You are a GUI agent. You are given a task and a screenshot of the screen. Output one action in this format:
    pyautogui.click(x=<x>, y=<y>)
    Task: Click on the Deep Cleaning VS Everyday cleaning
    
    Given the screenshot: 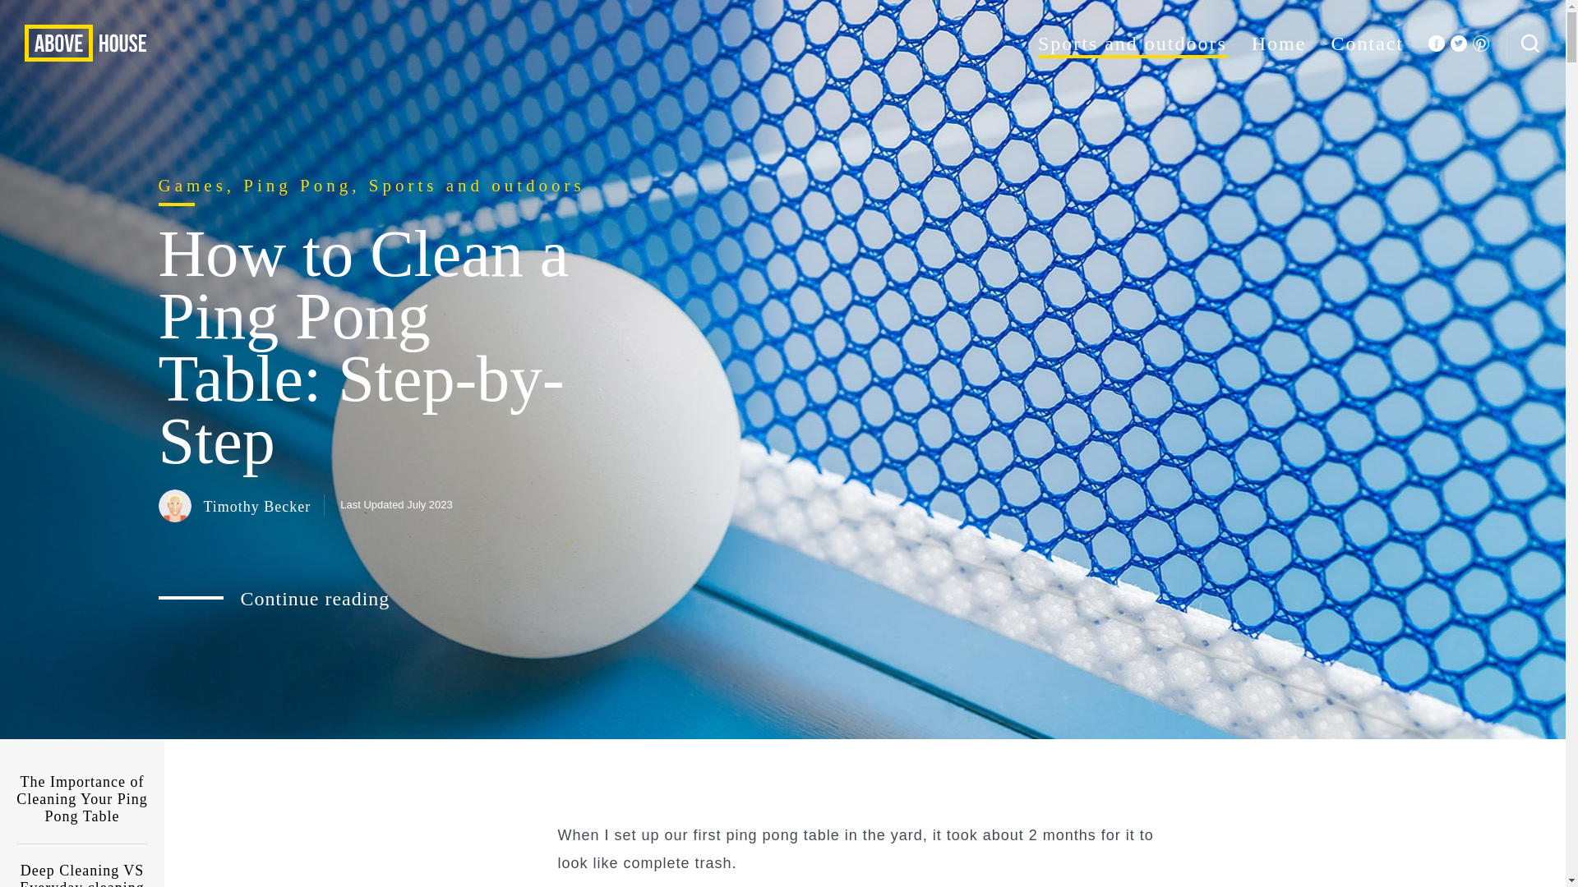 What is the action you would take?
    pyautogui.click(x=82, y=866)
    